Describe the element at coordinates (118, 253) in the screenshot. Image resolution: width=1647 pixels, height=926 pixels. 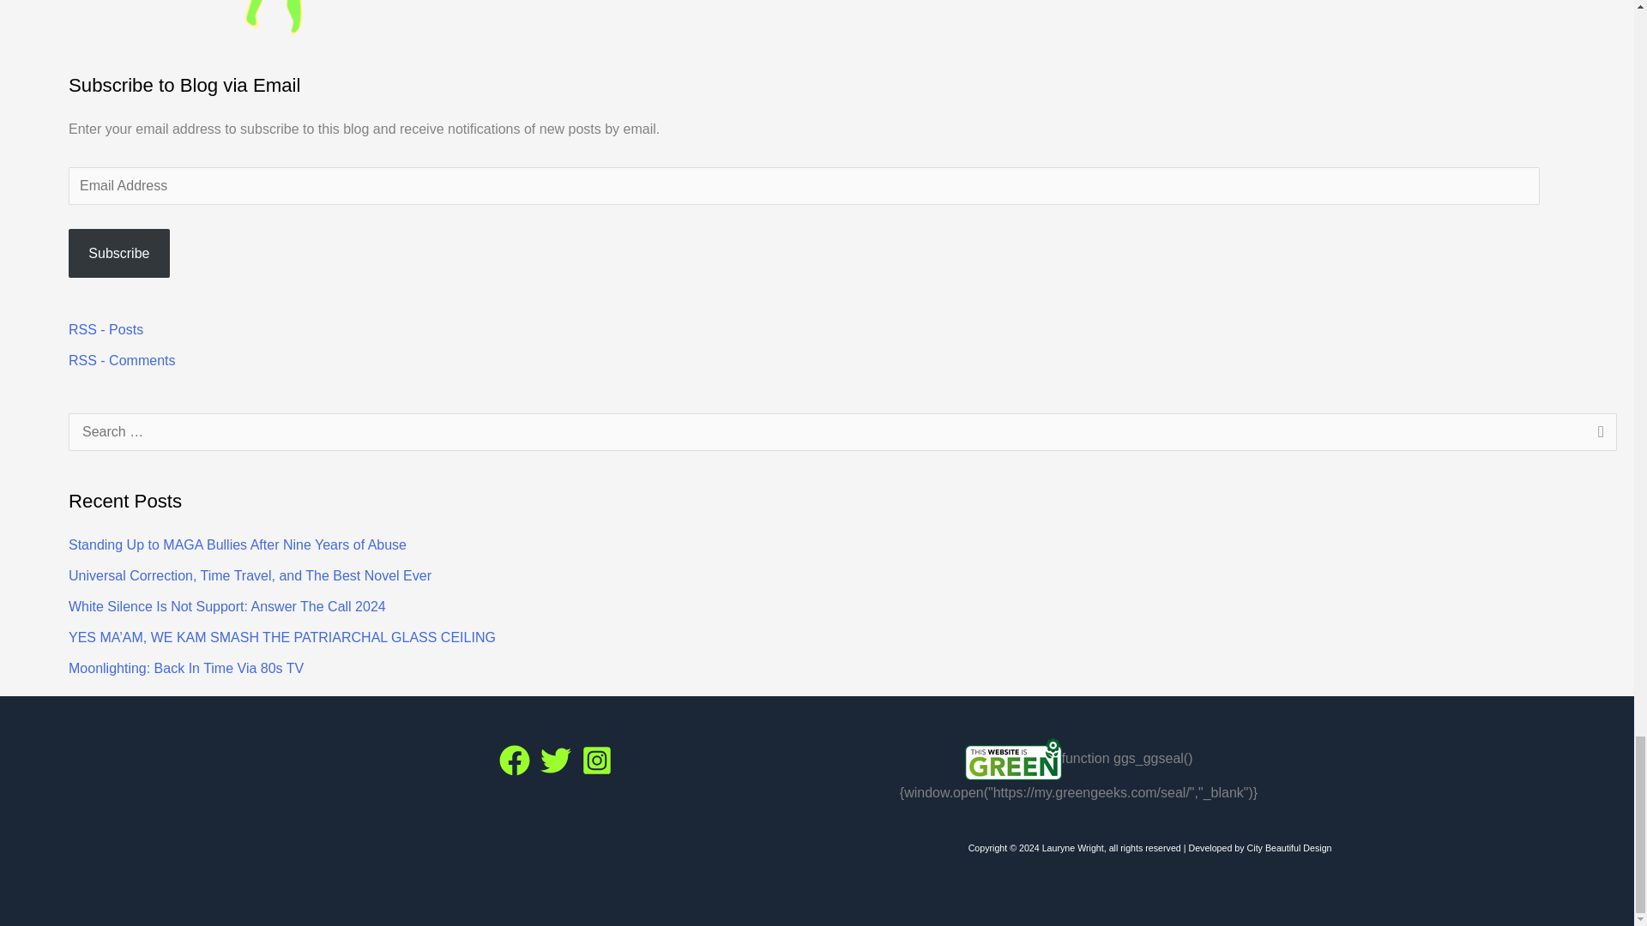
I see `Subscribe` at that location.